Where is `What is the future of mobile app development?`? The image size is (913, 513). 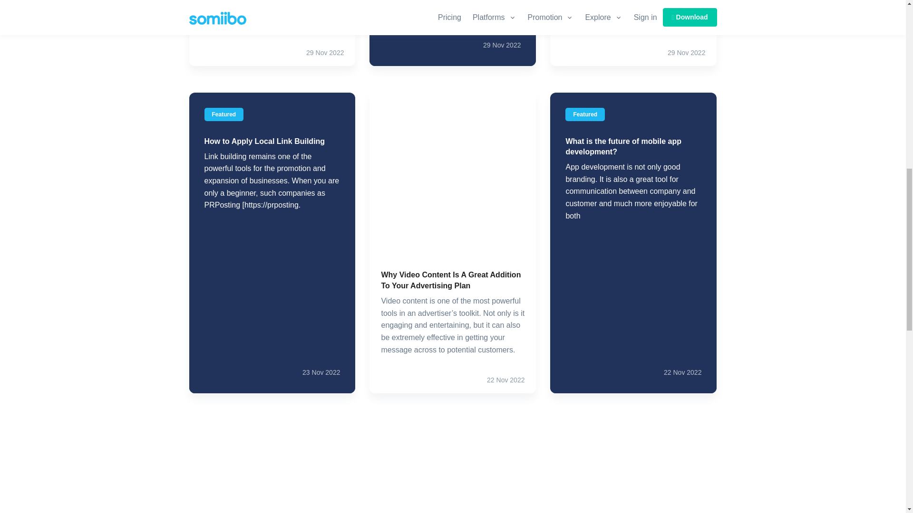
What is the future of mobile app development? is located at coordinates (623, 146).